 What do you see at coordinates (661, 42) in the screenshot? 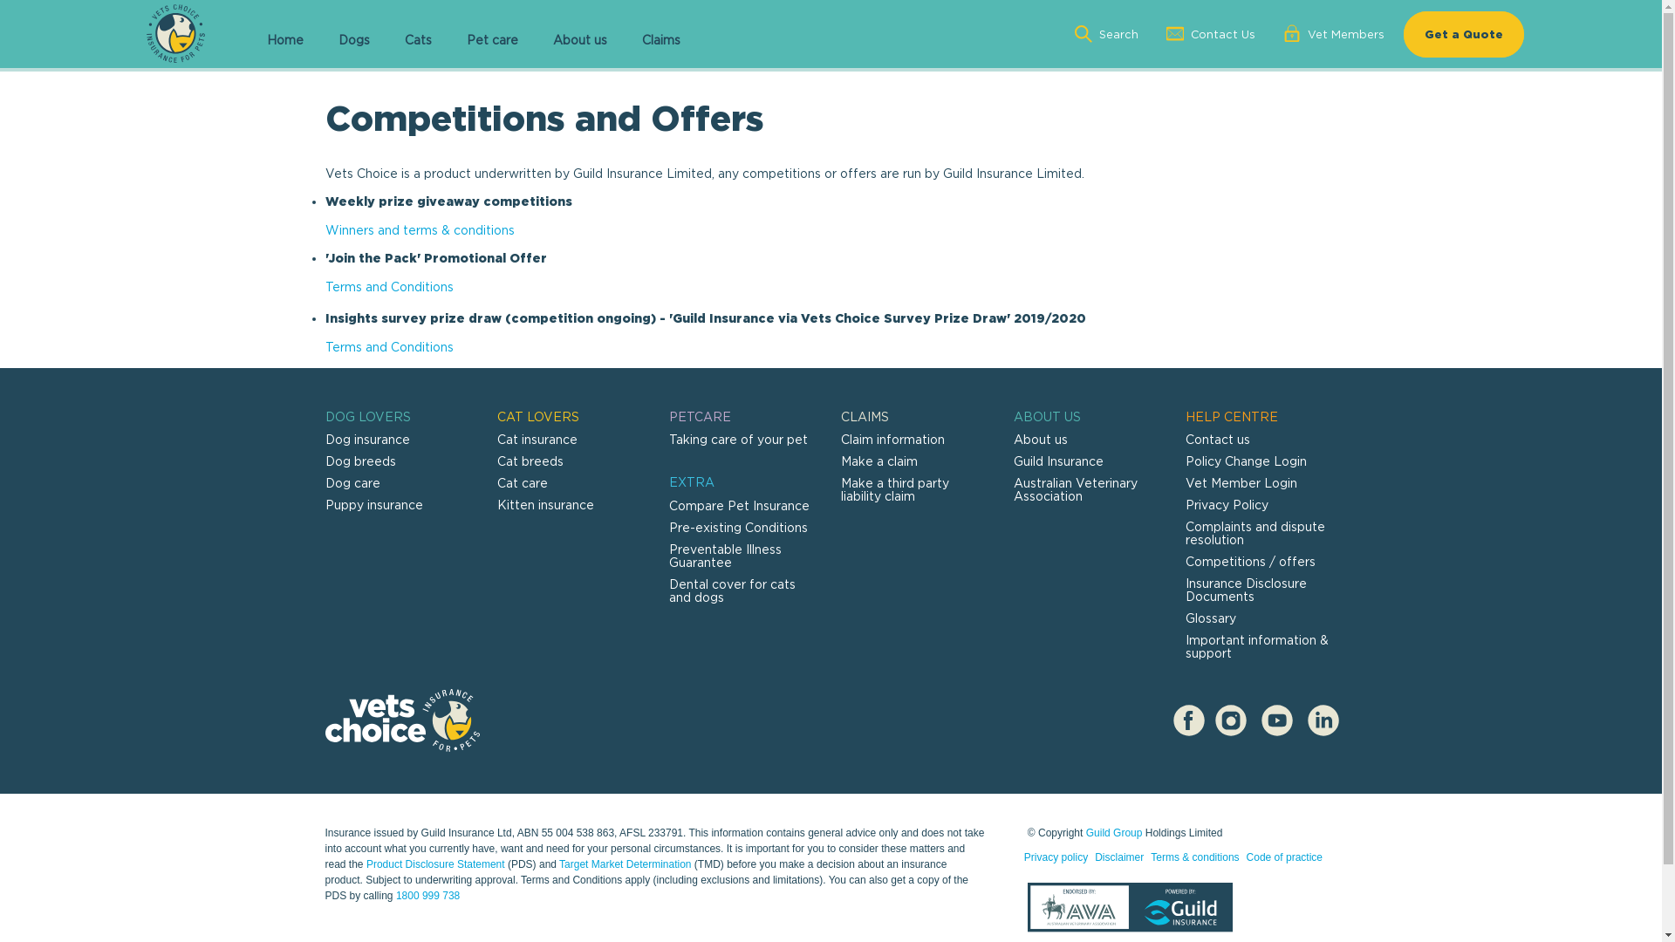
I see `Claims` at bounding box center [661, 42].